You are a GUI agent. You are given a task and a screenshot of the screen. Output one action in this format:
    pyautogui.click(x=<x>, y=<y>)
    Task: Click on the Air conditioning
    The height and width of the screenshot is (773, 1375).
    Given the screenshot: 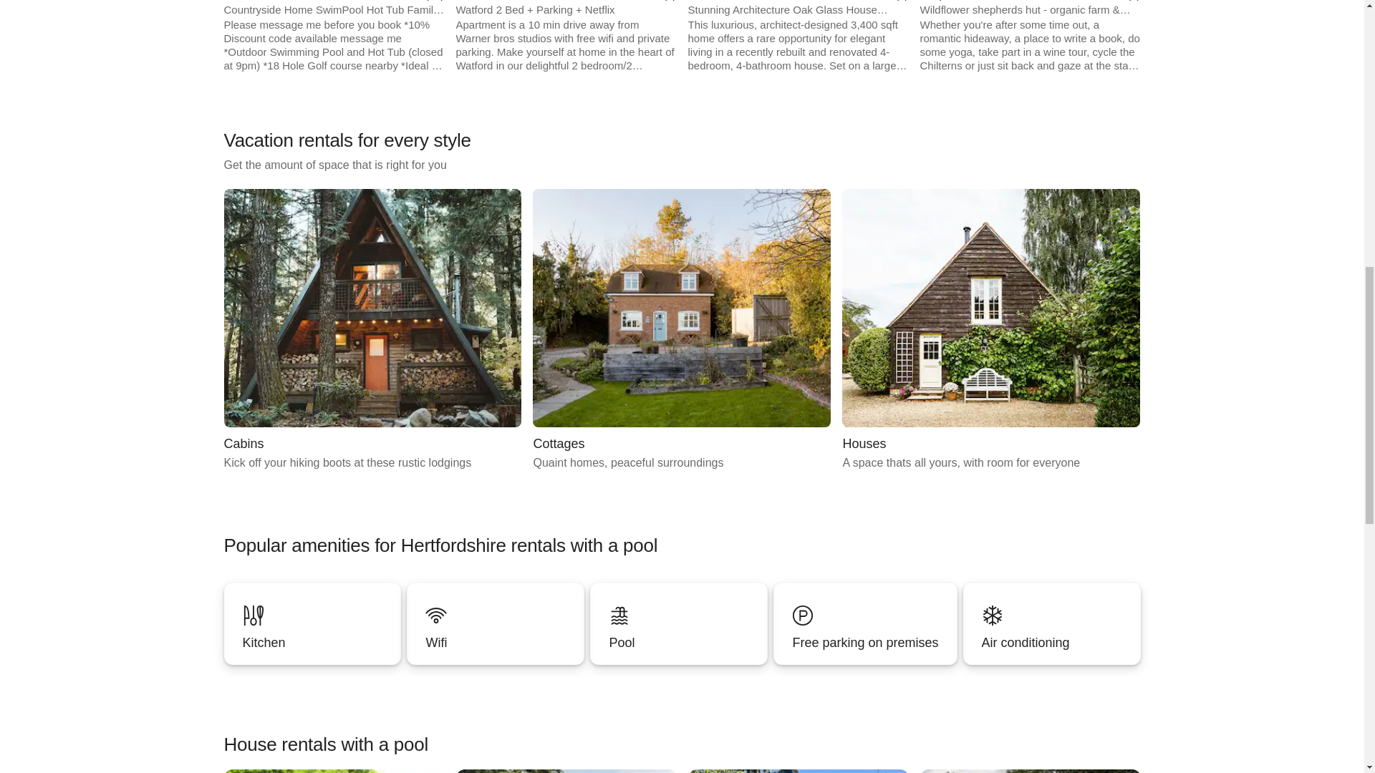 What is the action you would take?
    pyautogui.click(x=496, y=623)
    